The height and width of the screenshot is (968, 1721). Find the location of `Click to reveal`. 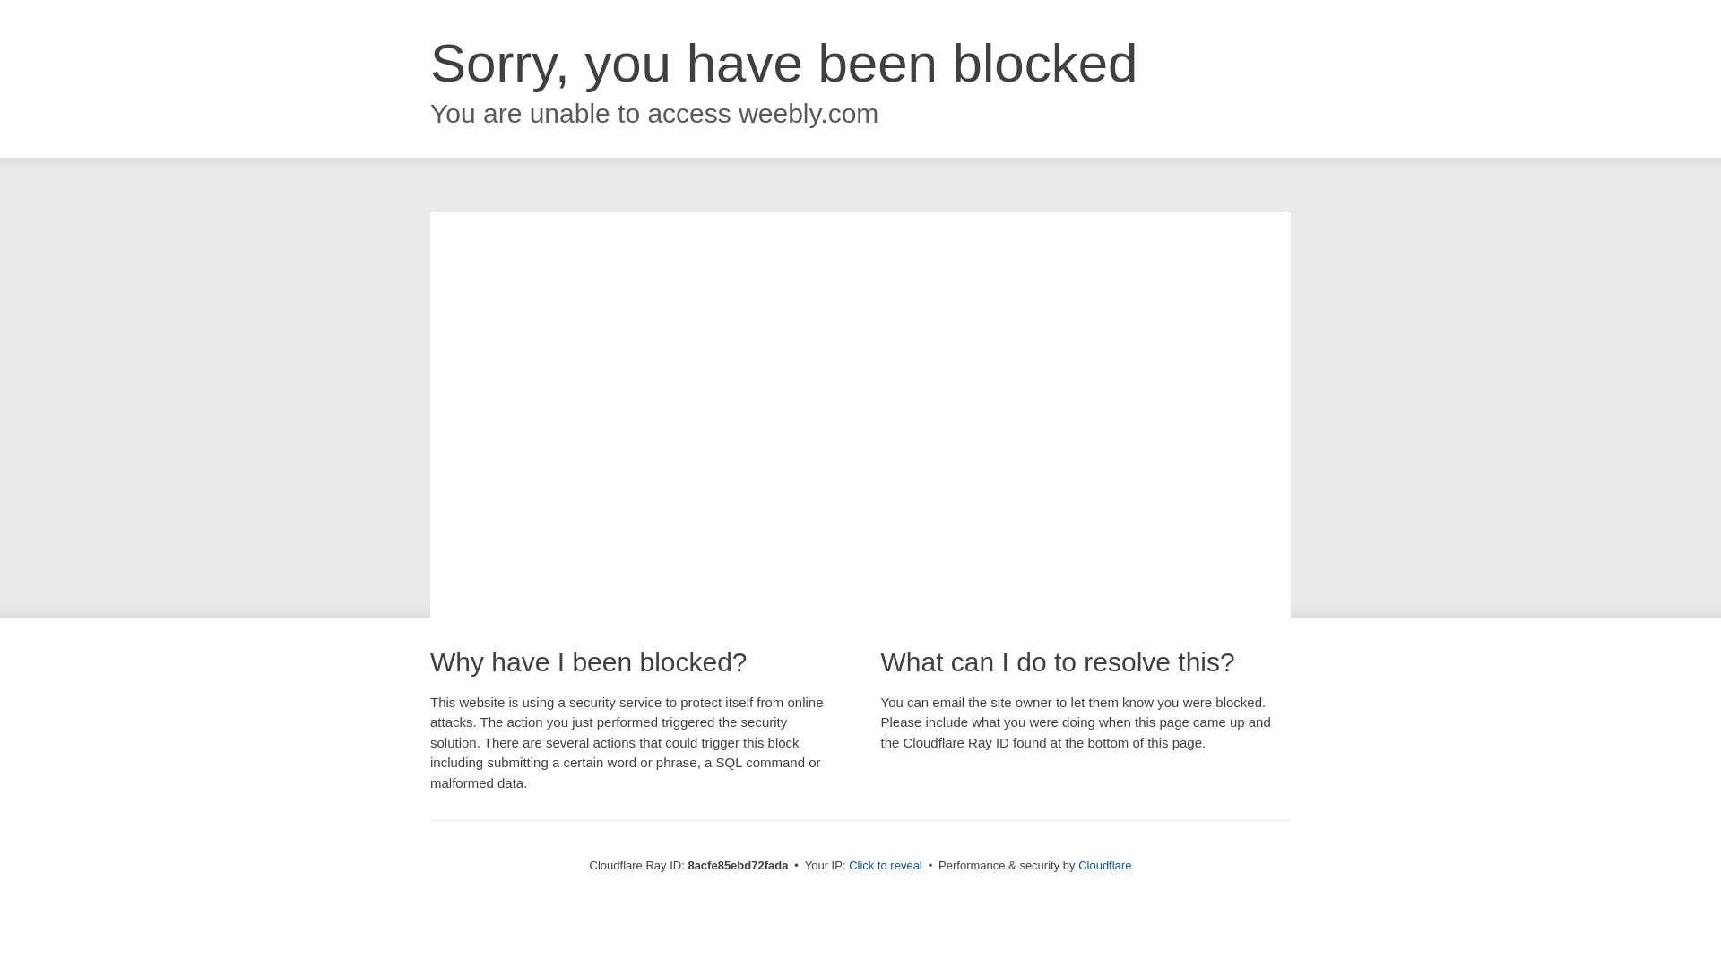

Click to reveal is located at coordinates (886, 866).